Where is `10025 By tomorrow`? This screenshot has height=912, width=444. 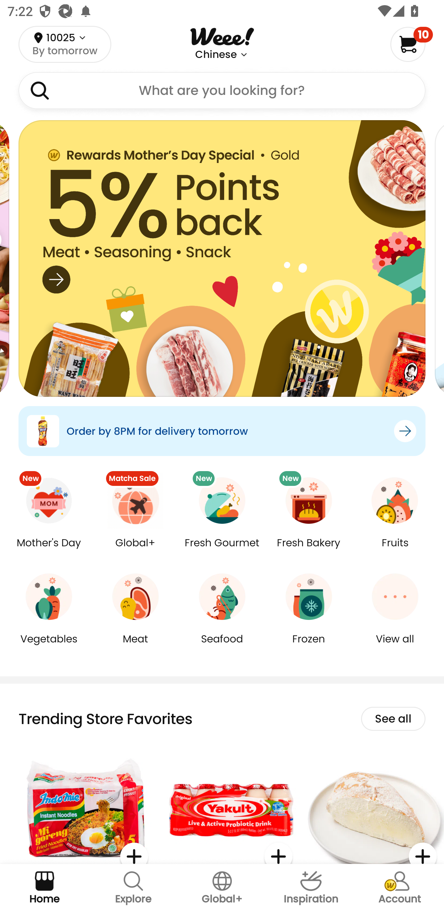
10025 By tomorrow is located at coordinates (65, 44).